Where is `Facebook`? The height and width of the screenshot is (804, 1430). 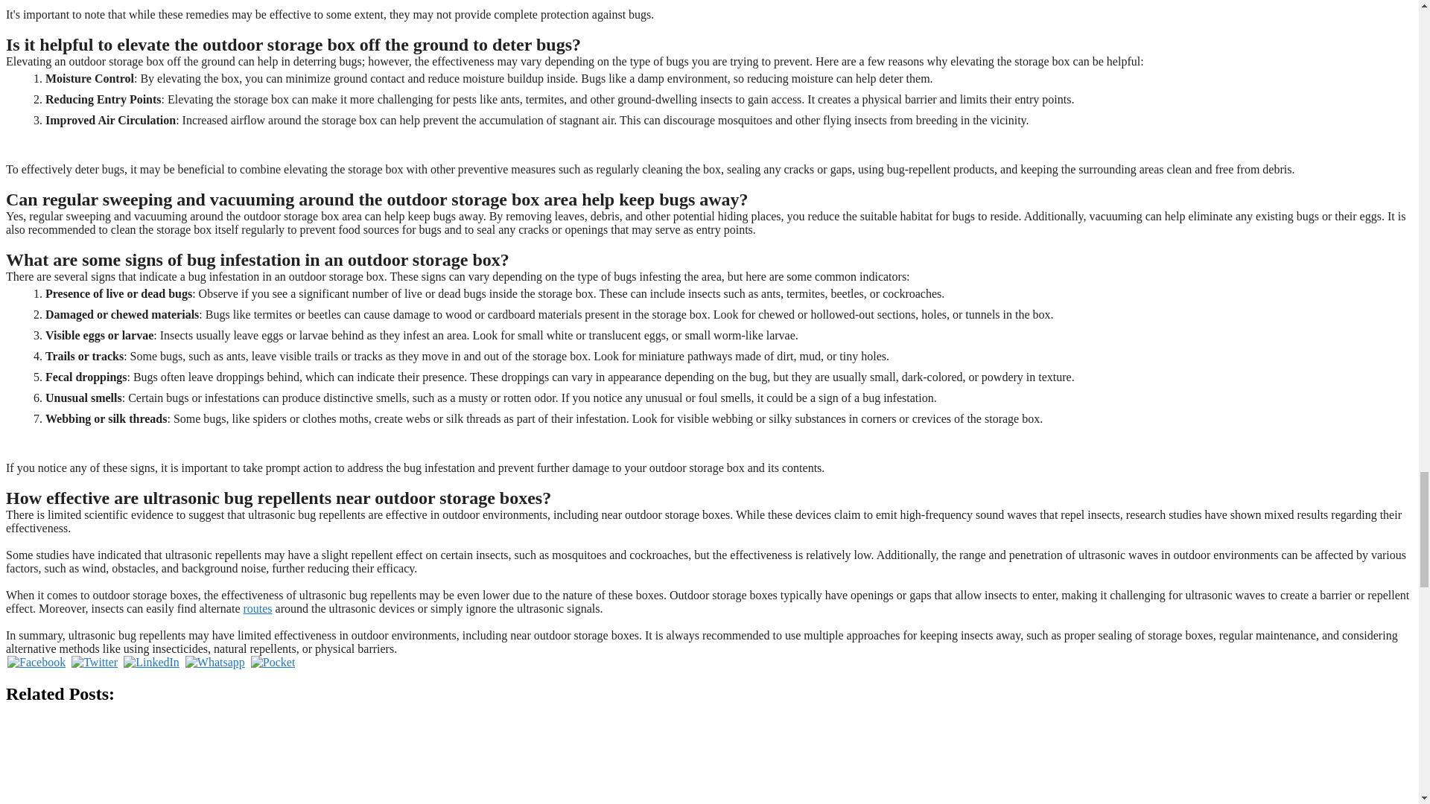 Facebook is located at coordinates (36, 662).